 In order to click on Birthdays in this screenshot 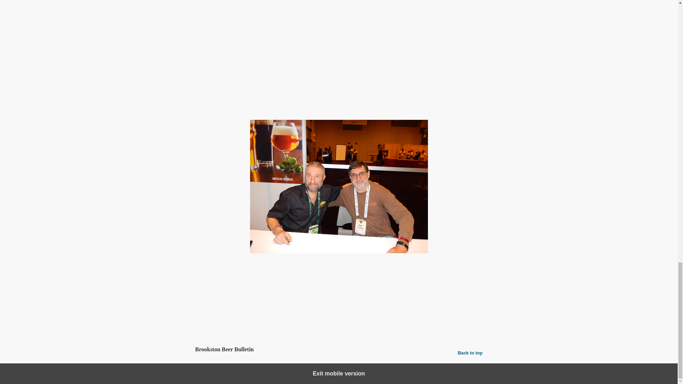, I will do `click(232, 284)`.